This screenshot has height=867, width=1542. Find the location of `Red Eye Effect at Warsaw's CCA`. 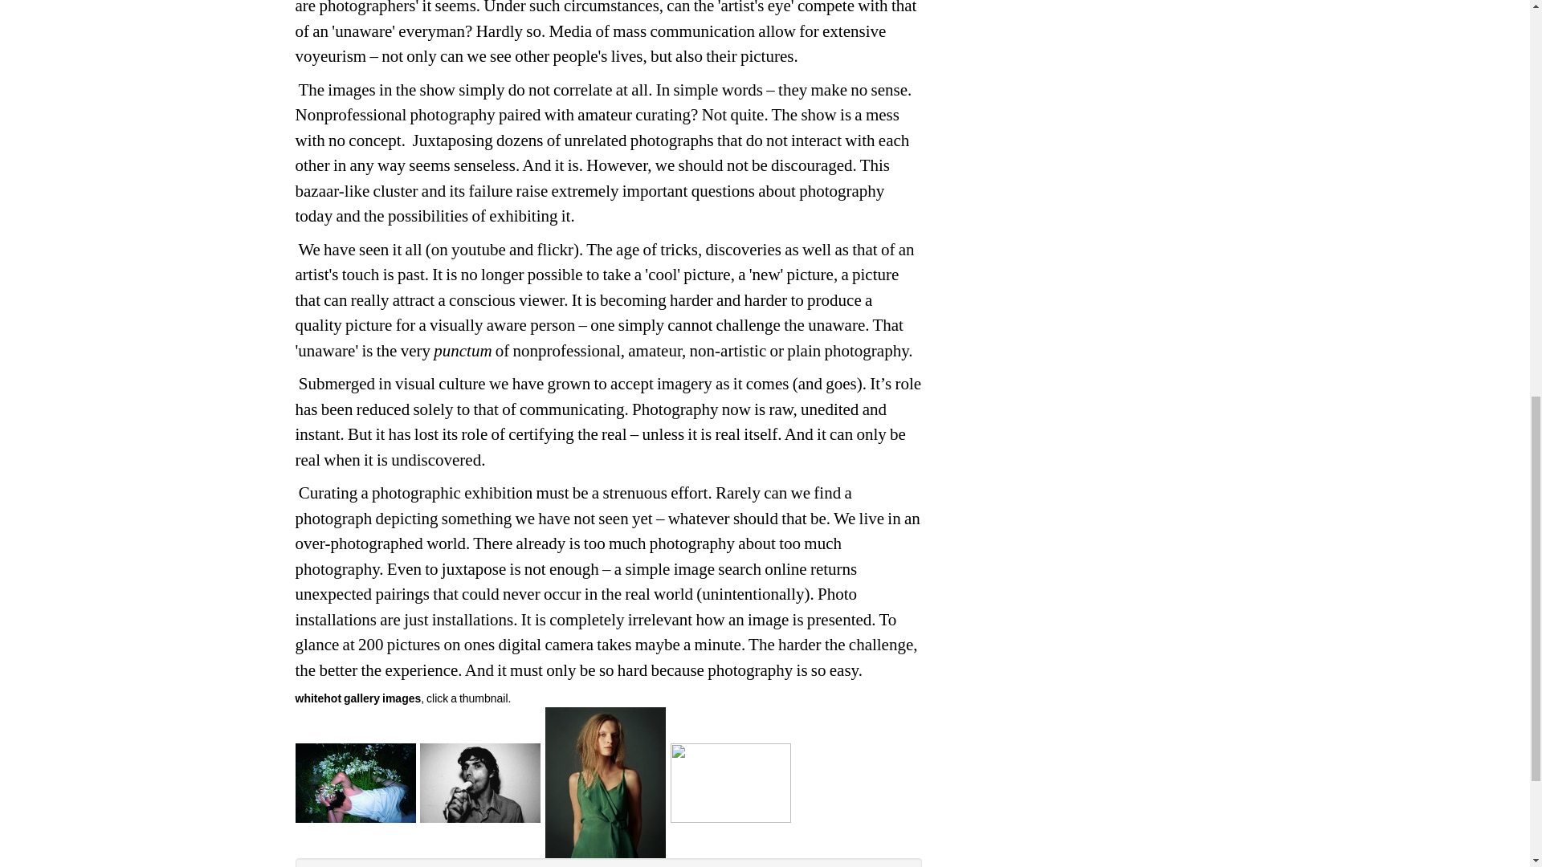

Red Eye Effect at Warsaw's CCA is located at coordinates (480, 781).